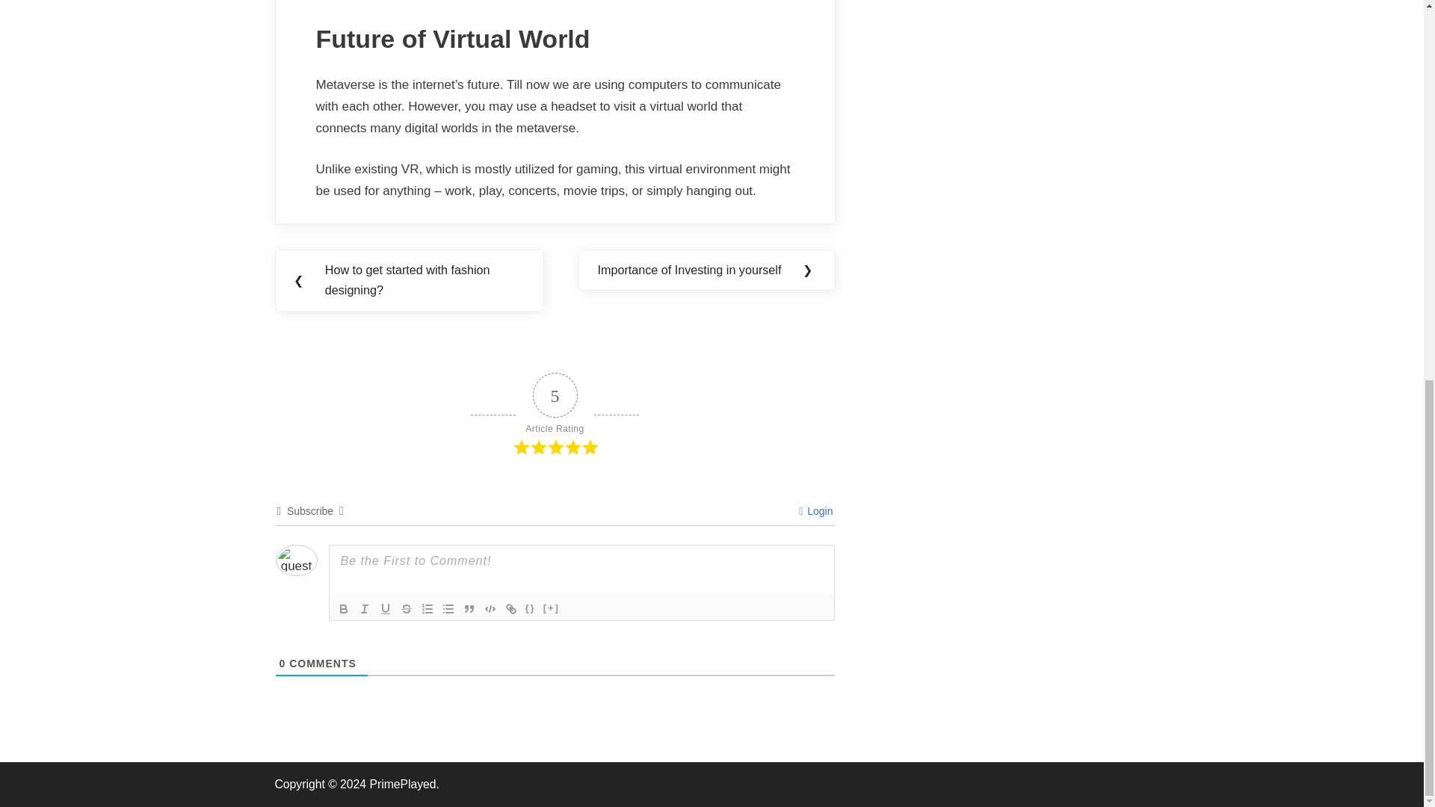 This screenshot has height=807, width=1435. Describe the element at coordinates (552, 609) in the screenshot. I see `Spoiler` at that location.